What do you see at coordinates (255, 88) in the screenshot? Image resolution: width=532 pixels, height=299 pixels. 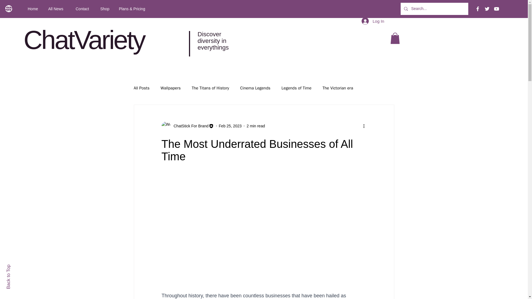 I see `Cinema Legends` at bounding box center [255, 88].